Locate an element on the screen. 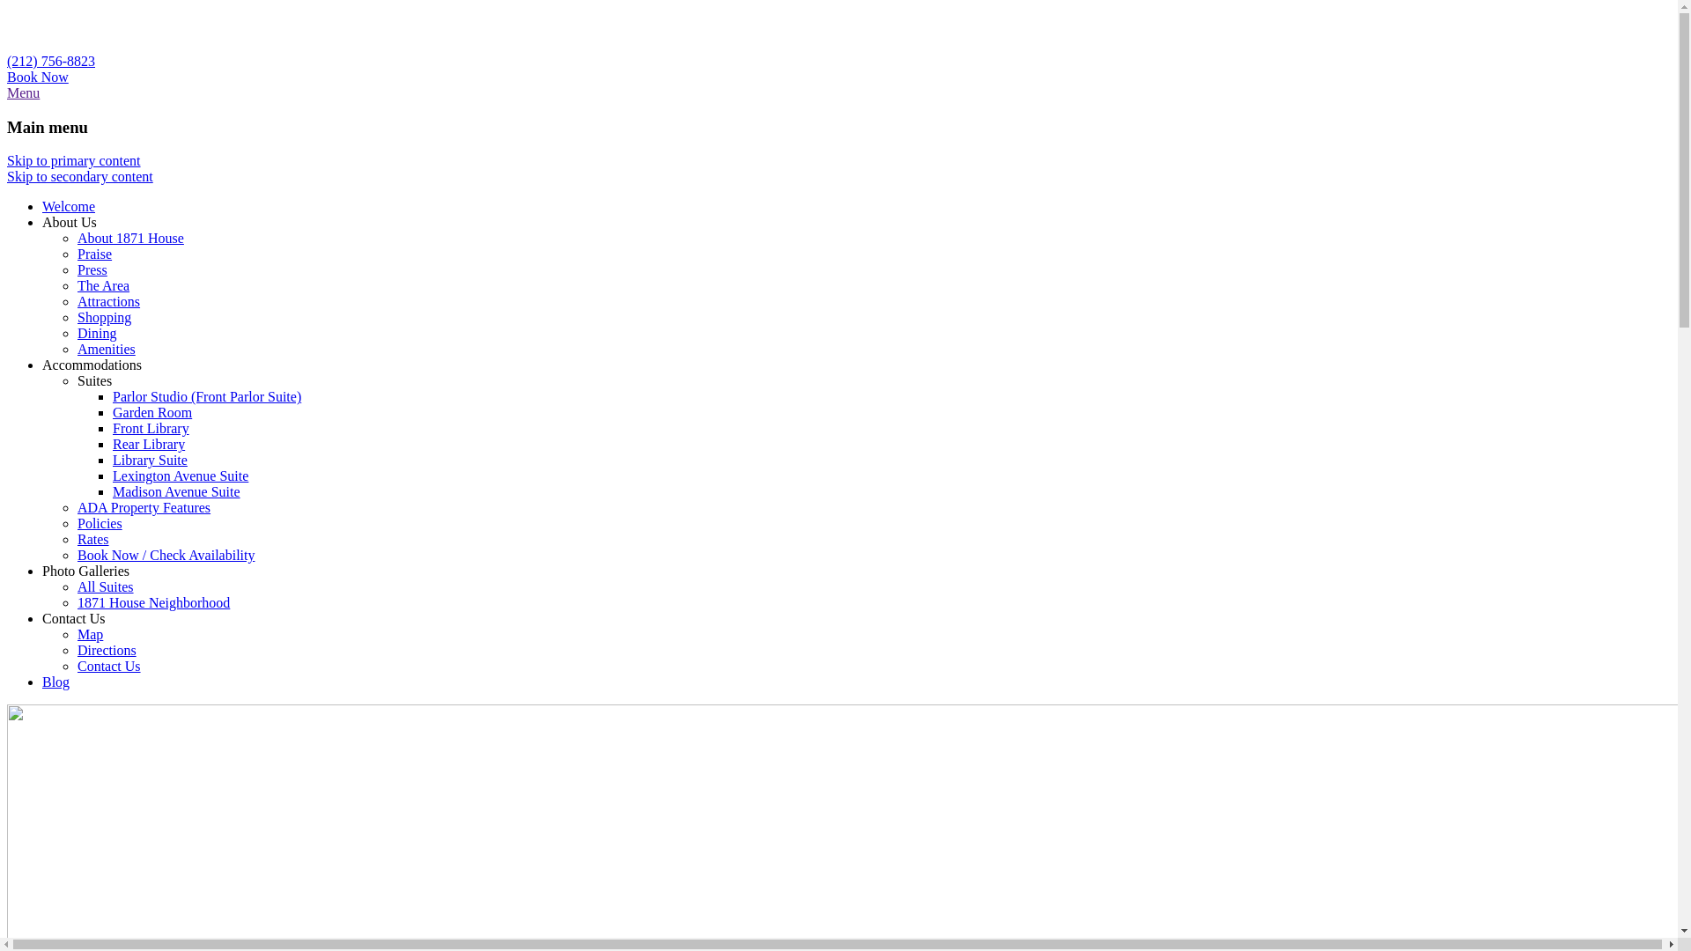 Image resolution: width=1691 pixels, height=951 pixels. Library Suite is located at coordinates (150, 460).